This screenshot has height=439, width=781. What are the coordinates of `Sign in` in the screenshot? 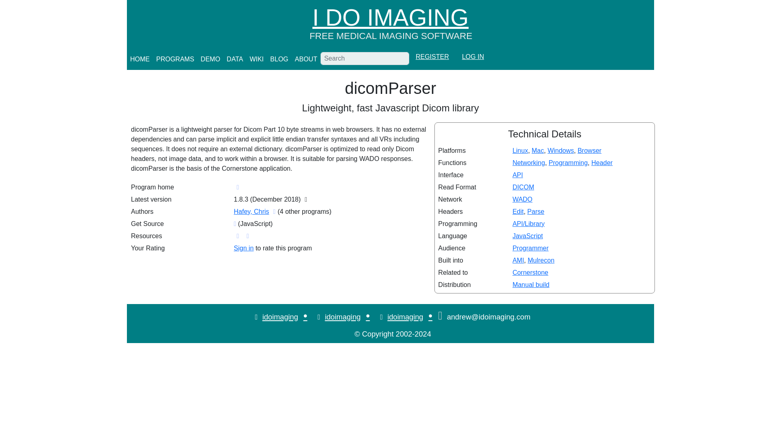 It's located at (244, 248).